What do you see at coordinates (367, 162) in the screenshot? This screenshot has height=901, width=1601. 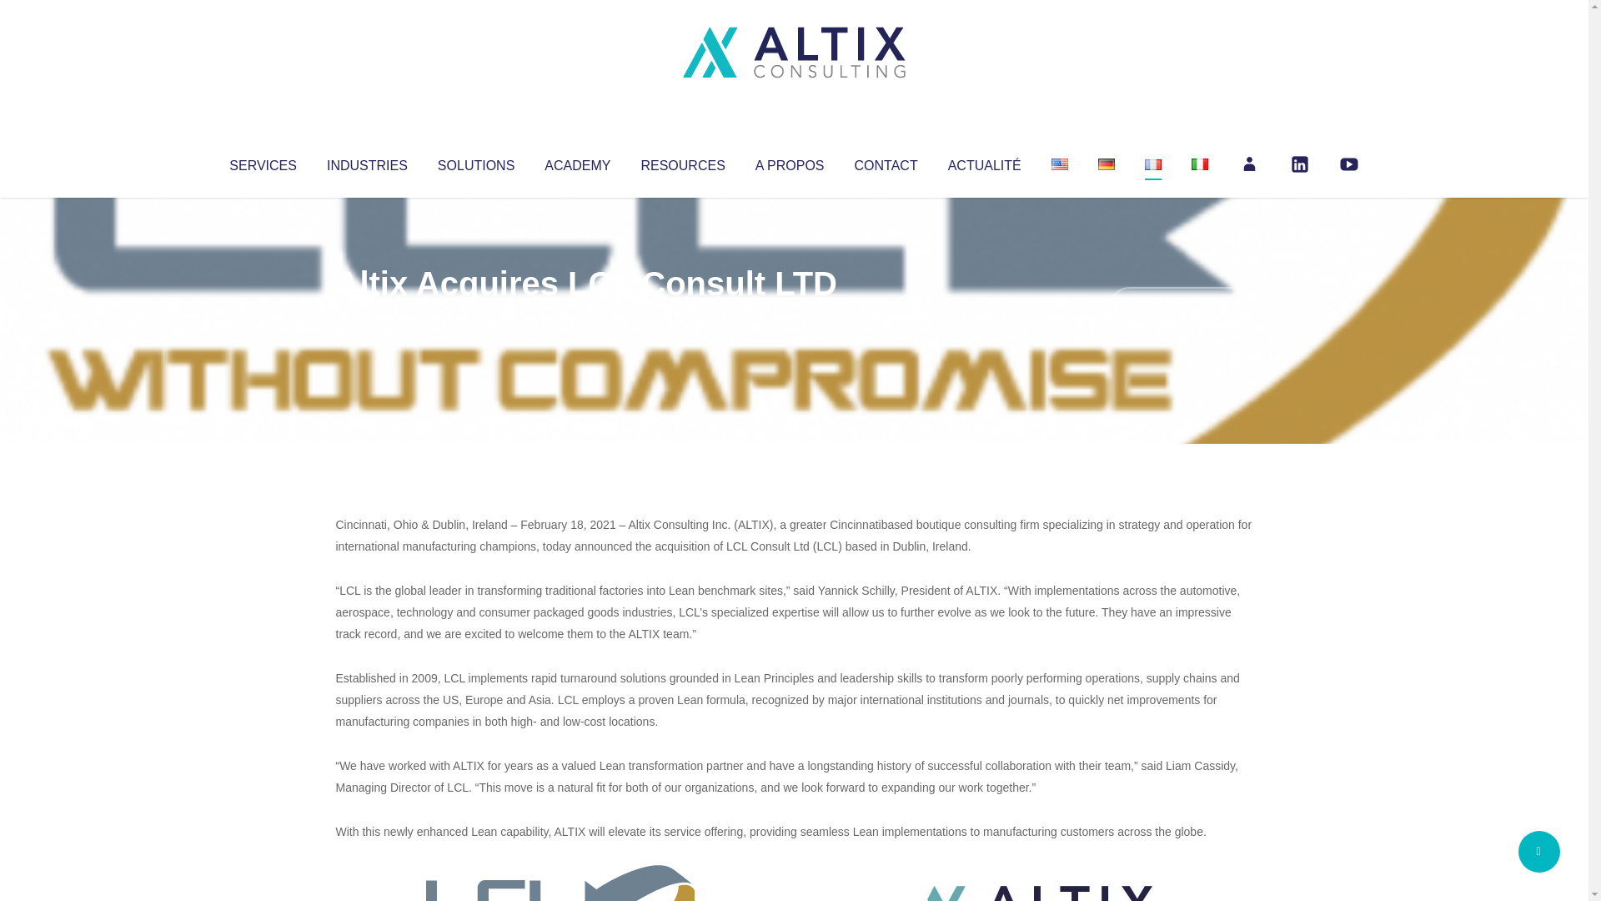 I see `INDUSTRIES` at bounding box center [367, 162].